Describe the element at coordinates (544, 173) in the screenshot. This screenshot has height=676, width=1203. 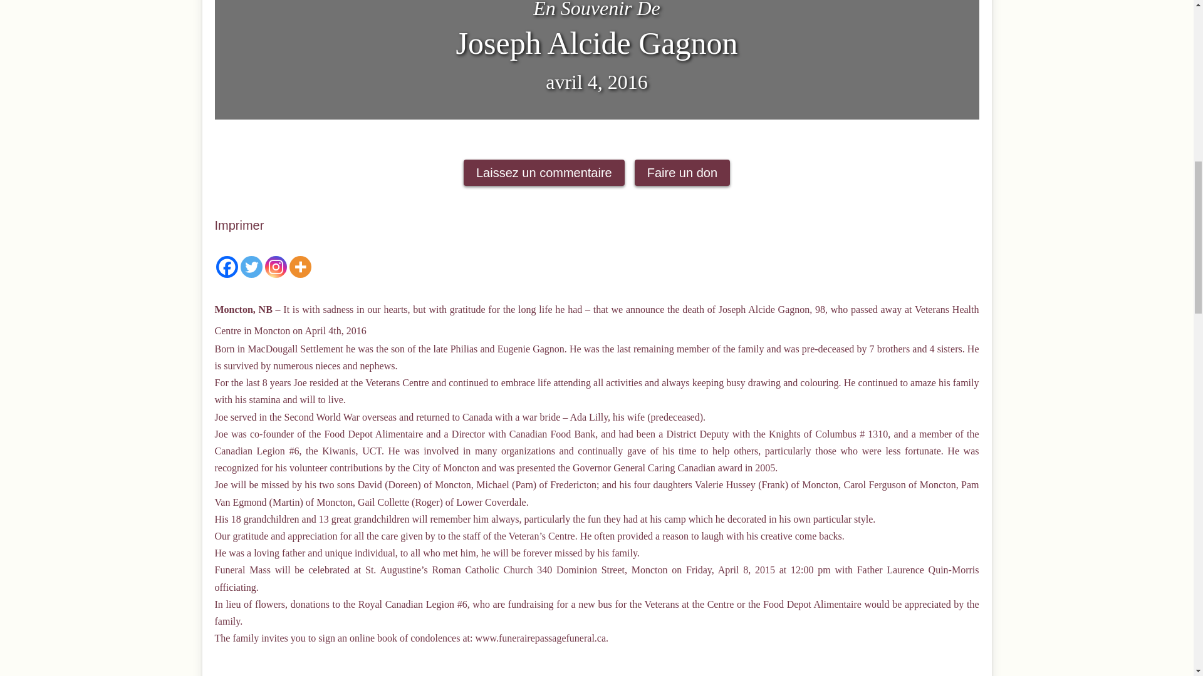
I see `Laissez un commentaire` at that location.